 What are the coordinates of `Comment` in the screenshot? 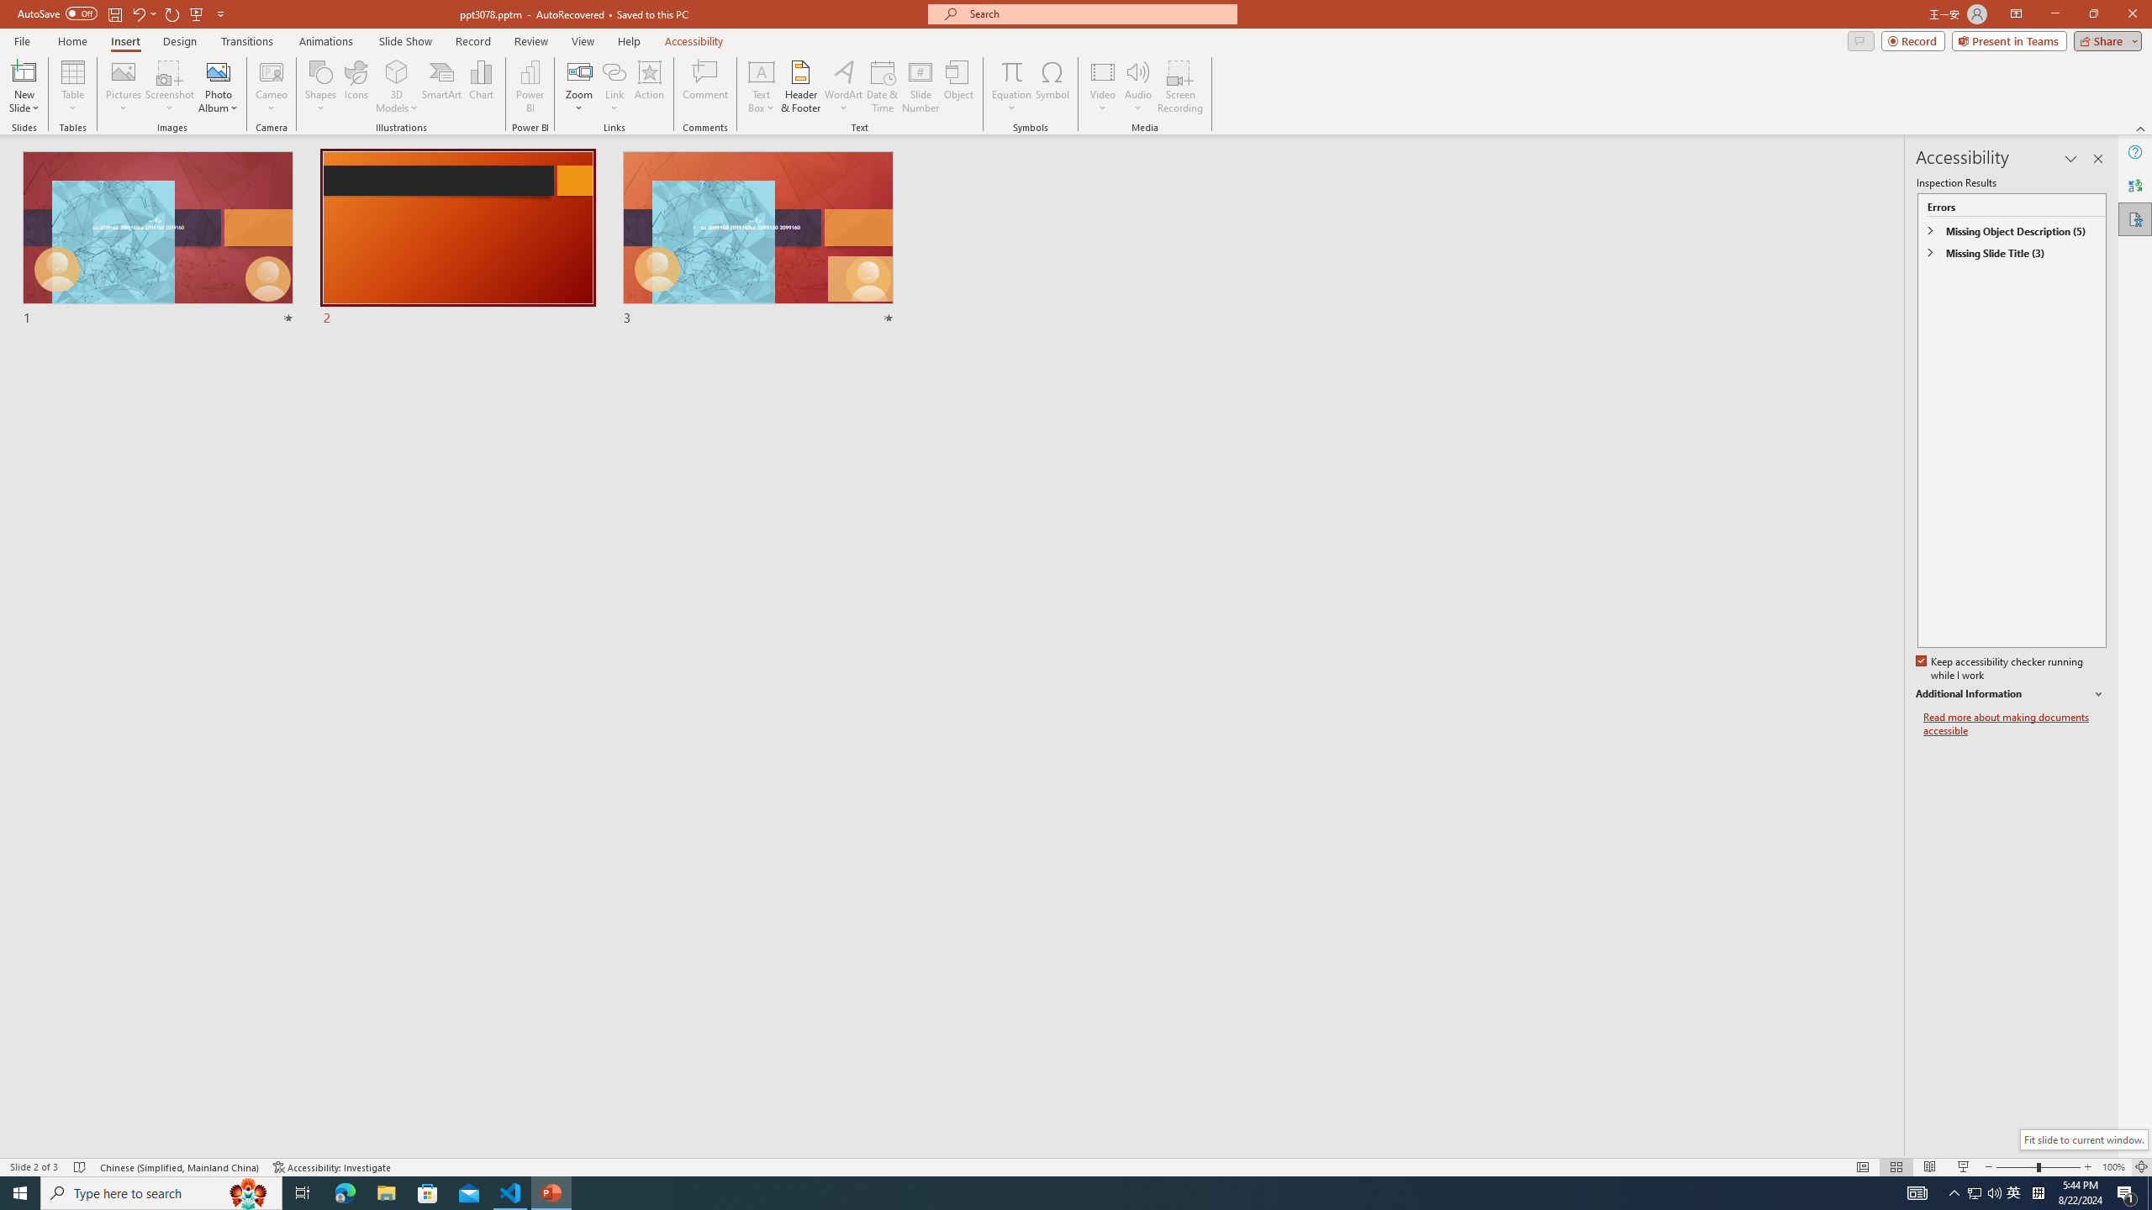 It's located at (704, 87).